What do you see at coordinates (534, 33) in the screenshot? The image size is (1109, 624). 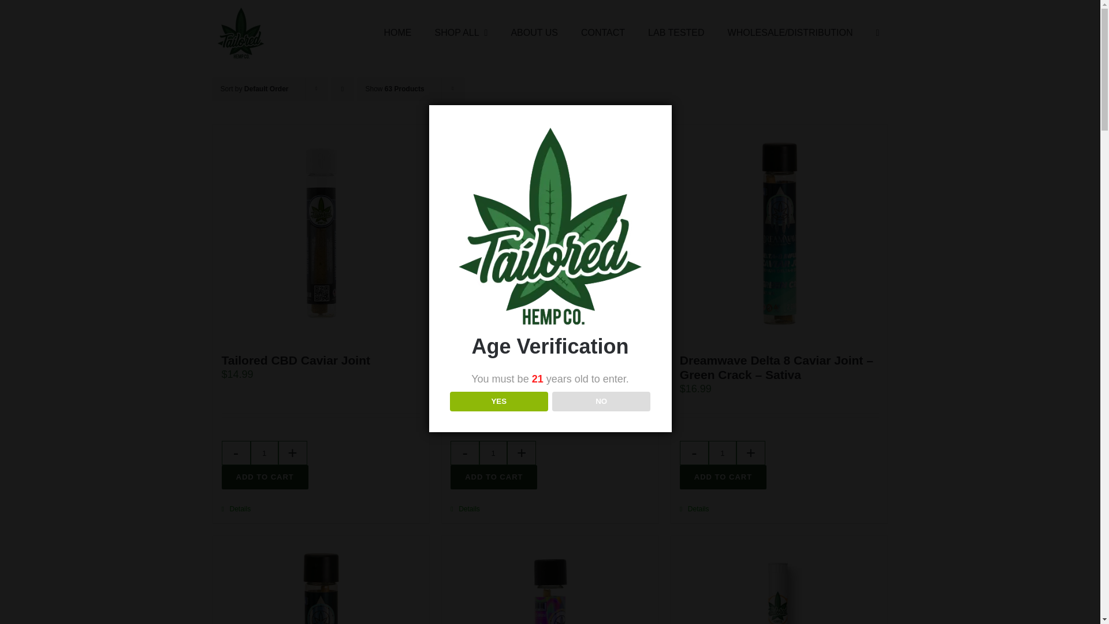 I see `ABOUT US` at bounding box center [534, 33].